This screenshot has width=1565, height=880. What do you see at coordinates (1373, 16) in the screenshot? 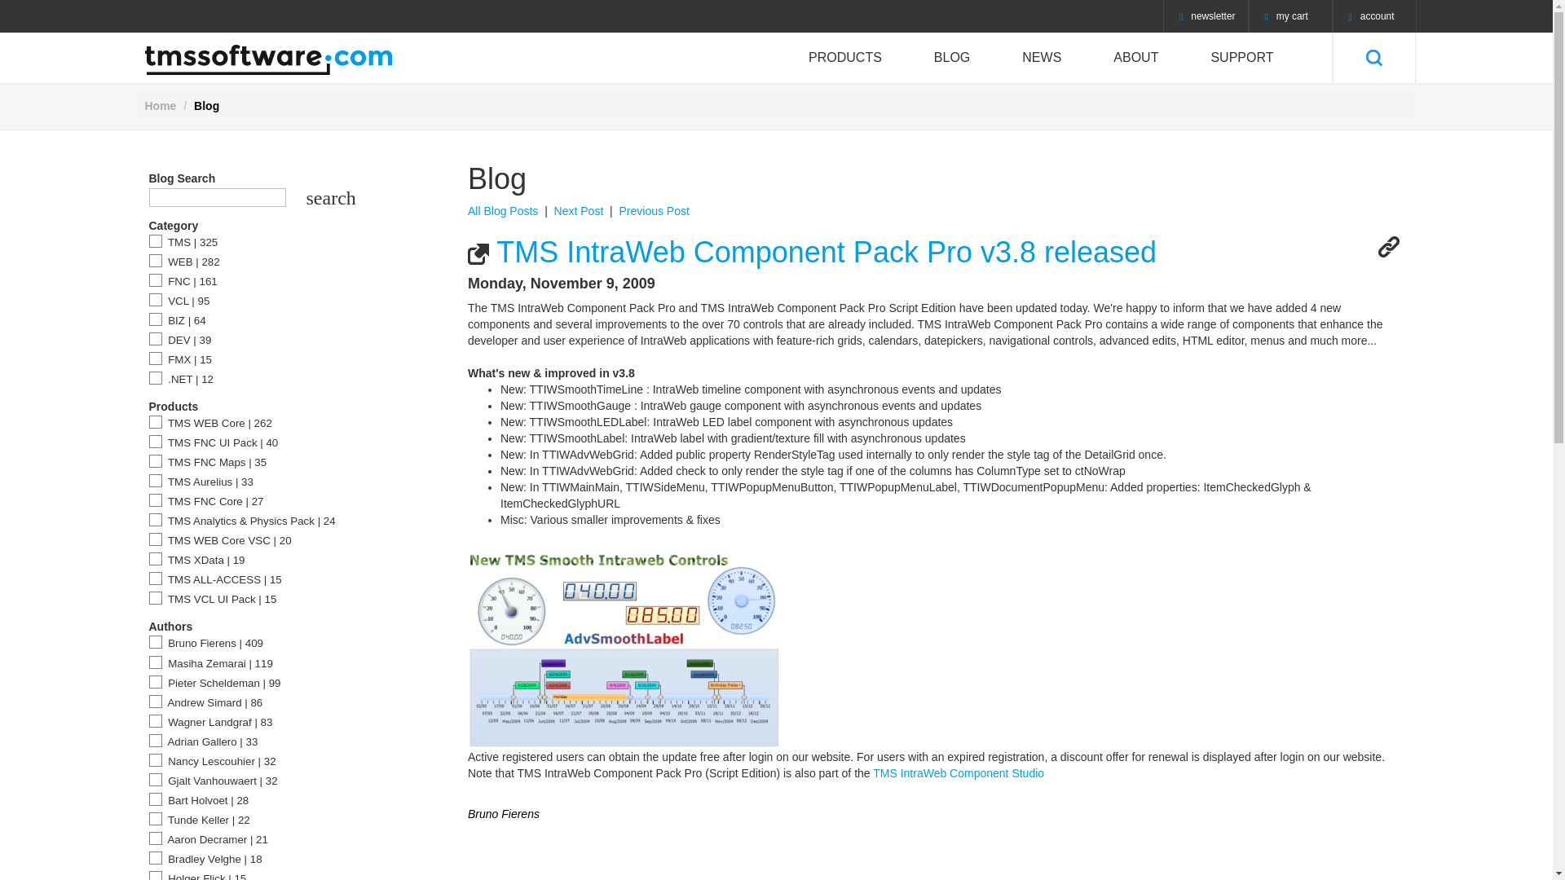
I see `account` at bounding box center [1373, 16].